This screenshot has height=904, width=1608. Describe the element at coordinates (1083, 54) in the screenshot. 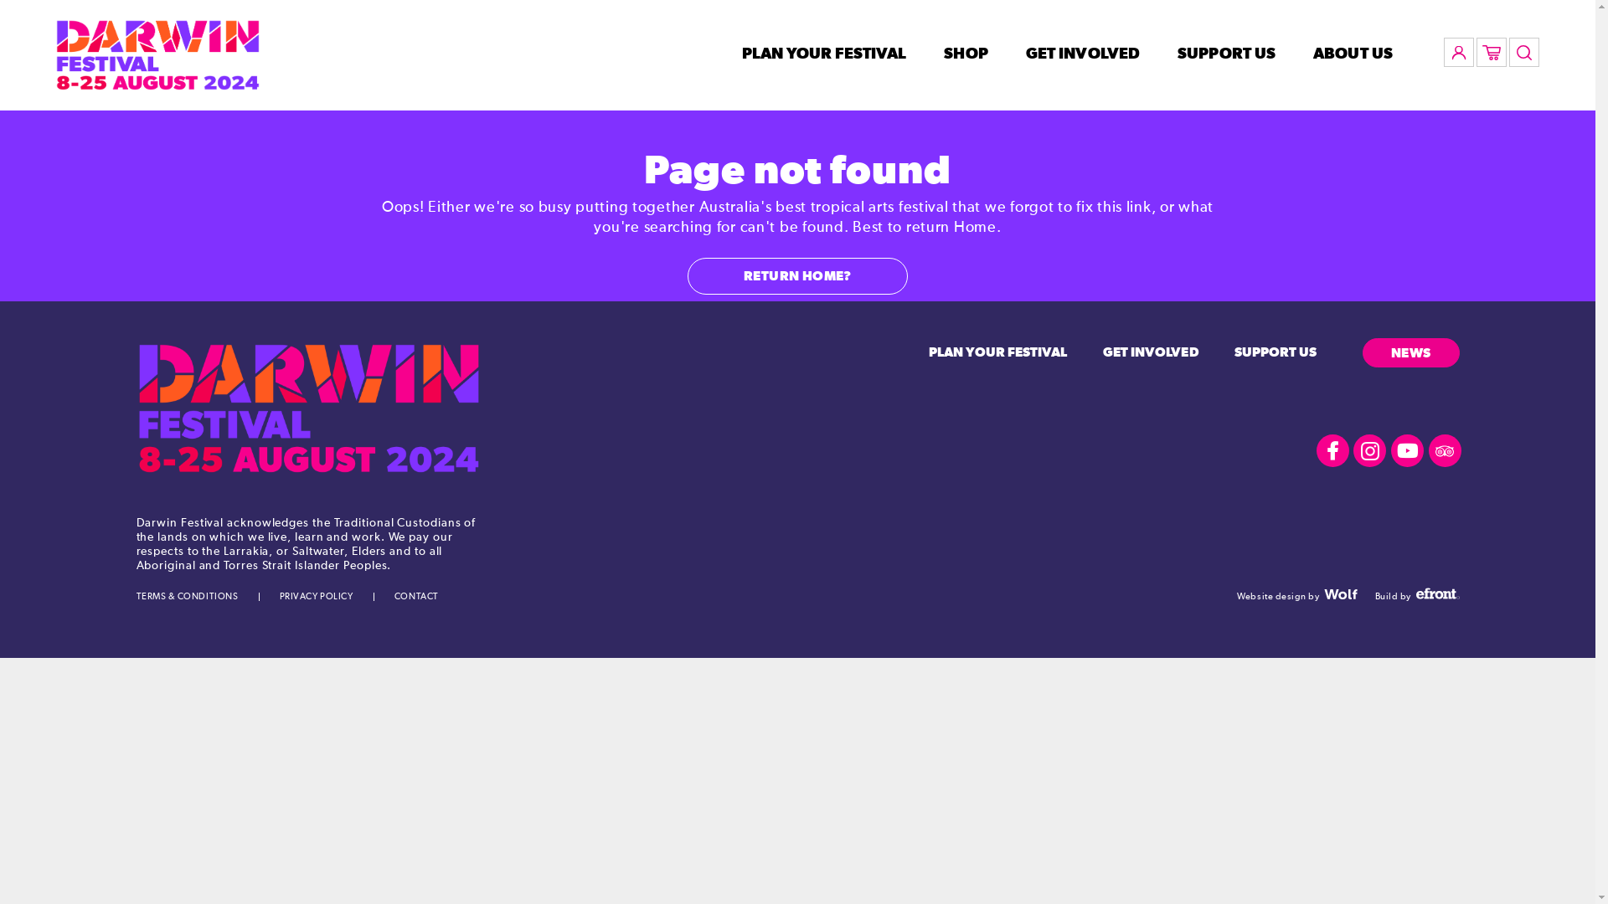

I see `GET INVOLVED` at that location.